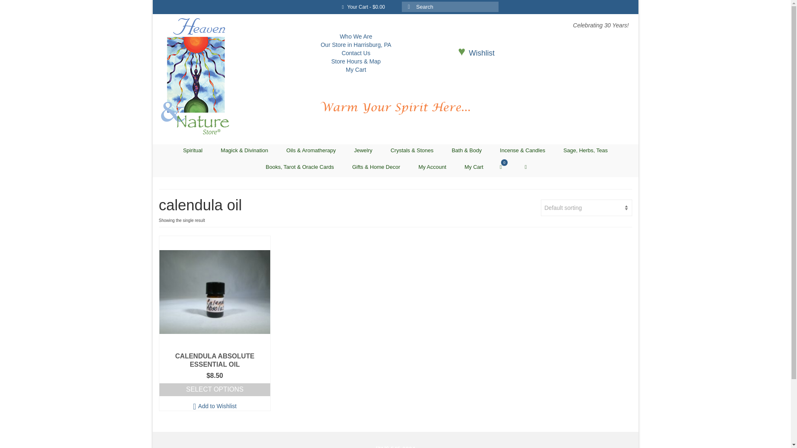 This screenshot has width=797, height=448. Describe the element at coordinates (526, 167) in the screenshot. I see `Search` at that location.